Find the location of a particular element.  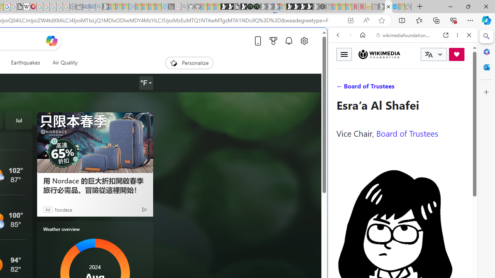

Wiktionary is located at coordinates (400, 258).